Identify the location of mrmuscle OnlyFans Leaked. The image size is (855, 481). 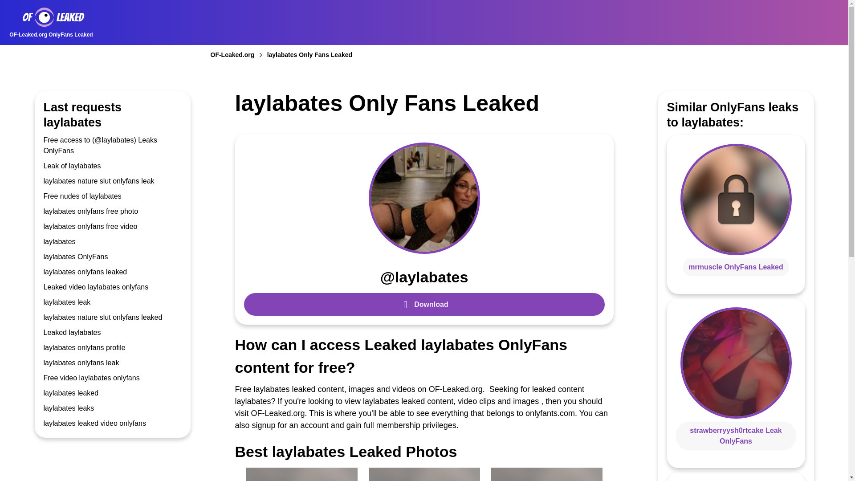
(736, 266).